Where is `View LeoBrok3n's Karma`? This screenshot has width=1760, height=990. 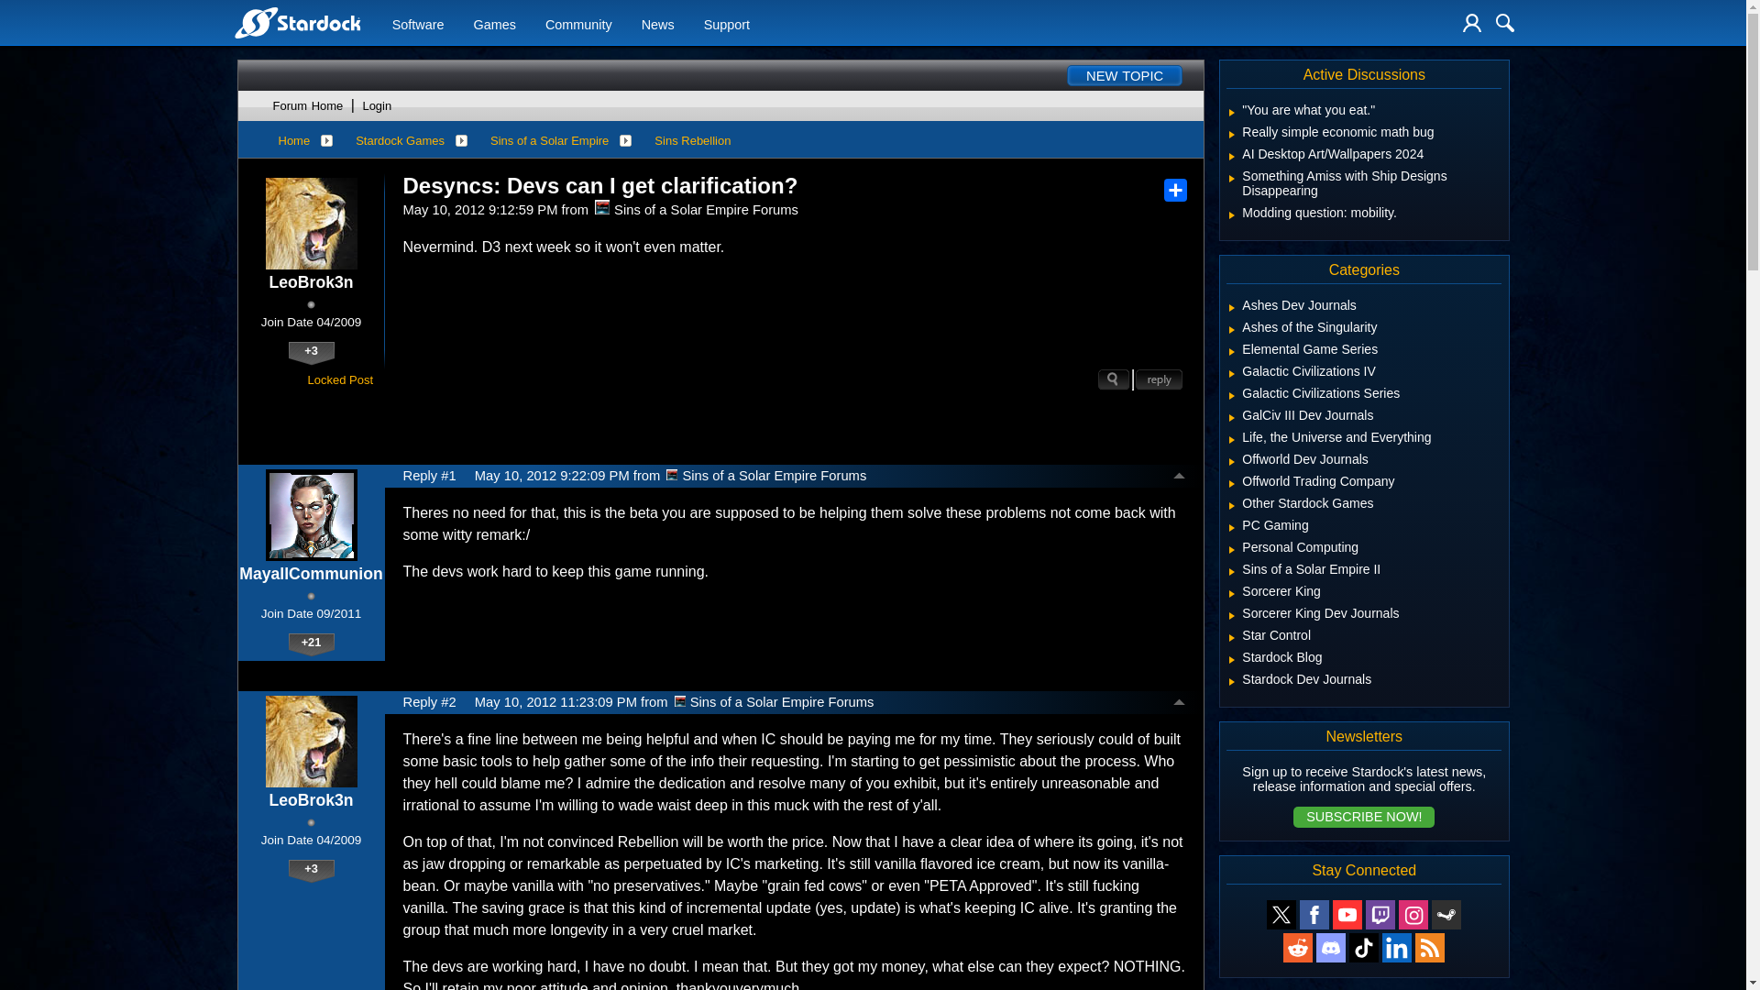
View LeoBrok3n's Karma is located at coordinates (311, 353).